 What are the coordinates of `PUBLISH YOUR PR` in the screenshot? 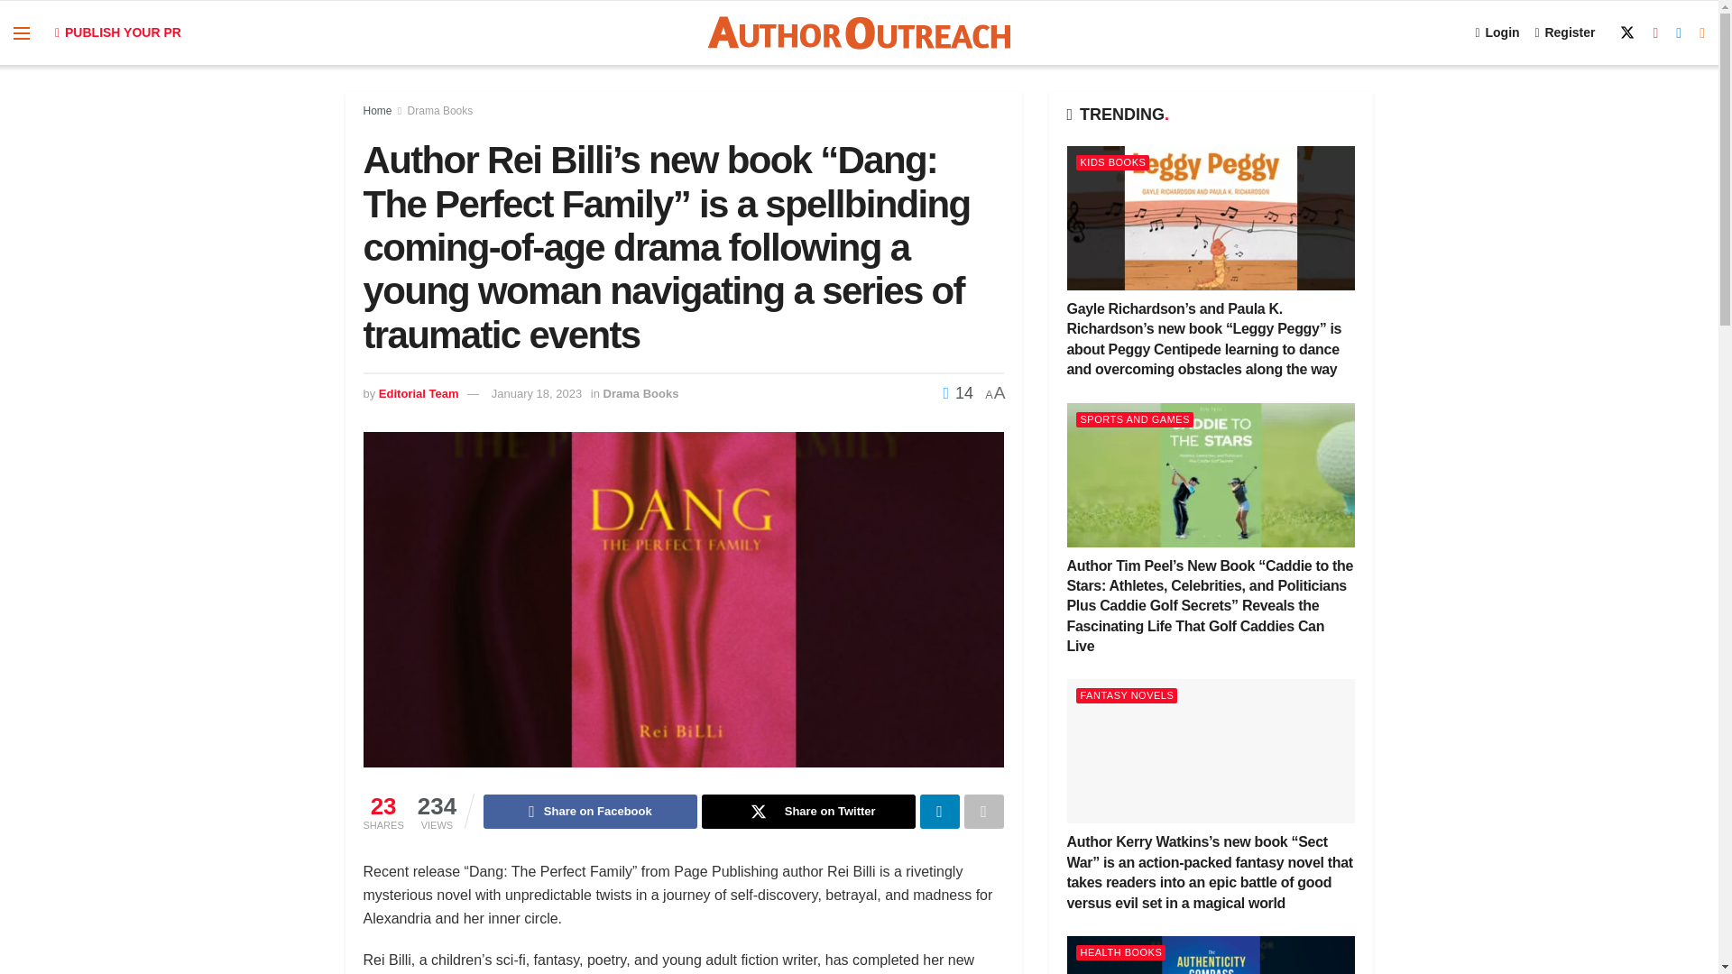 It's located at (118, 32).